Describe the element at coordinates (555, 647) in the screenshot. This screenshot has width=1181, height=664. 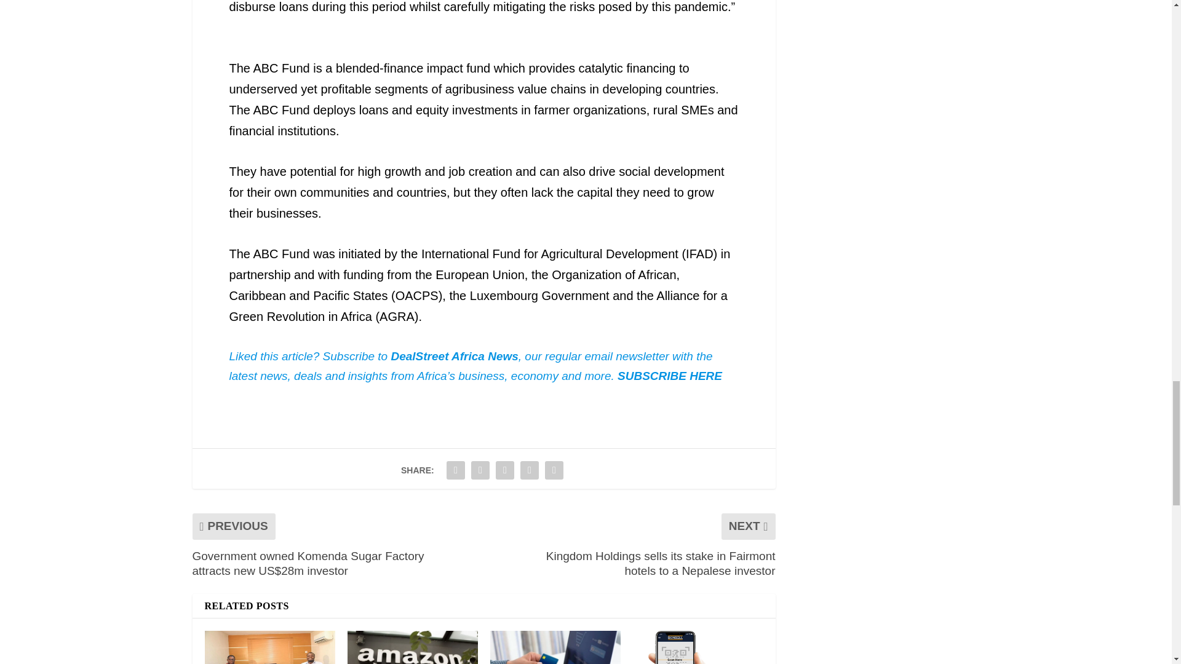
I see `Tunisia seeks to boost e-commerce to curb cash use` at that location.